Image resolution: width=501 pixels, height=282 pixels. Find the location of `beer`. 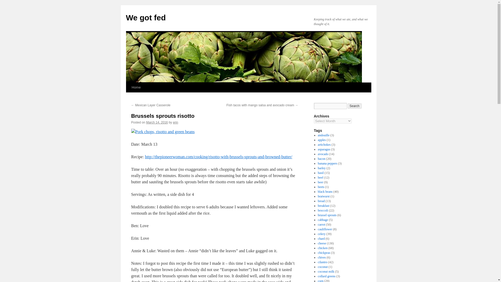

beer is located at coordinates (320, 182).